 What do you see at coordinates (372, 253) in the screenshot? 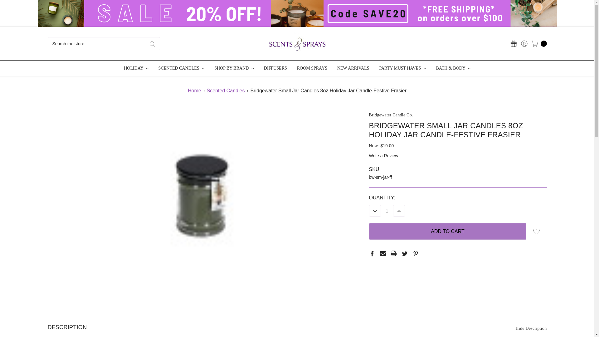
I see `Facebook` at bounding box center [372, 253].